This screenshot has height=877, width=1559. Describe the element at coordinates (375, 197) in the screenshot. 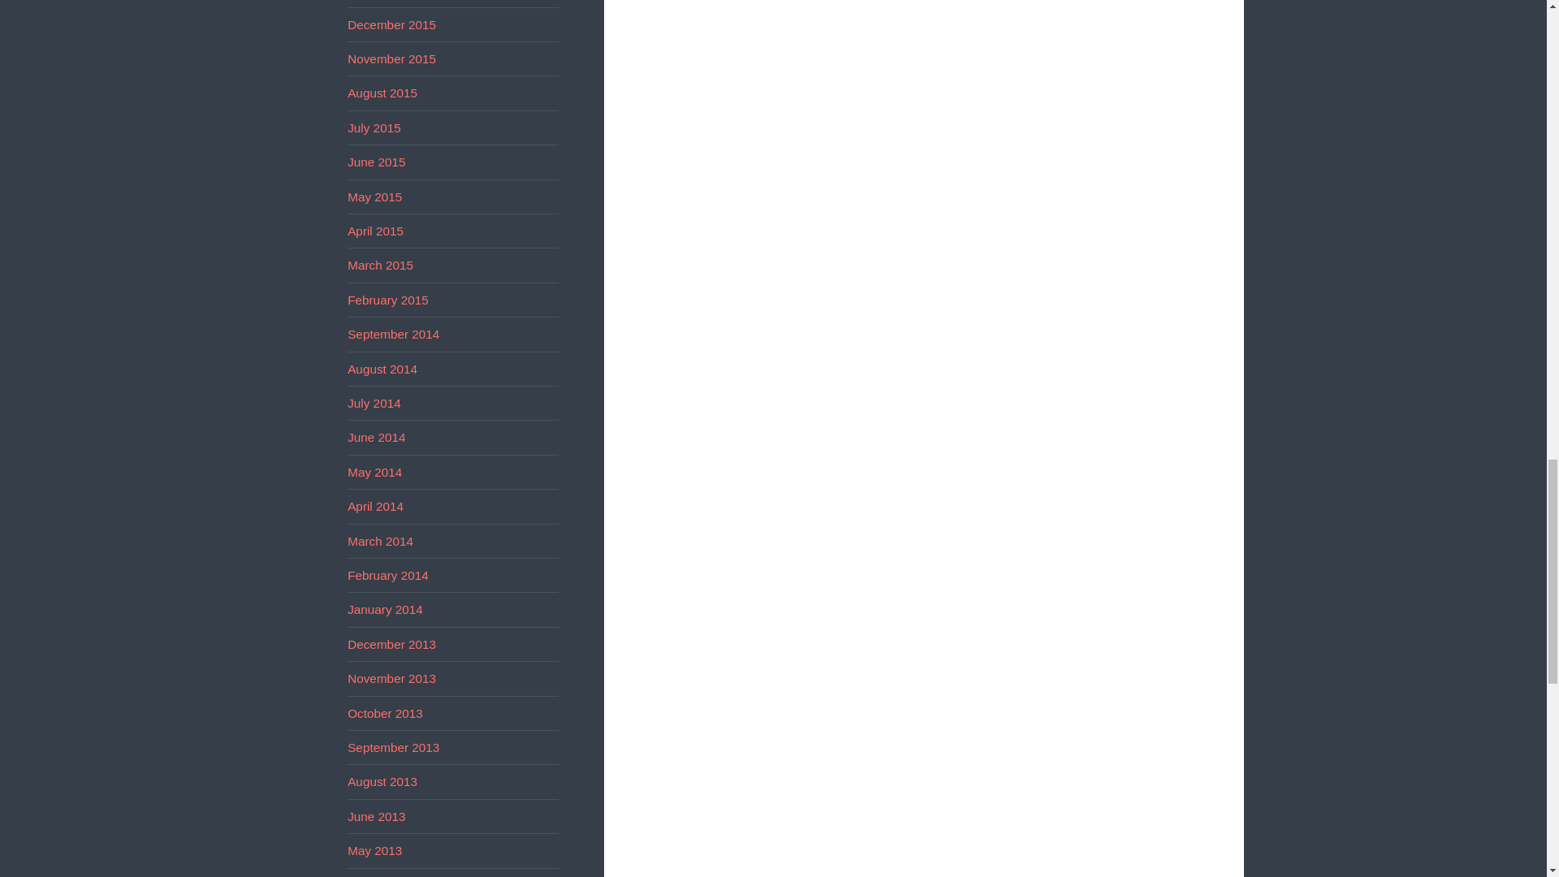

I see `May 2015` at that location.